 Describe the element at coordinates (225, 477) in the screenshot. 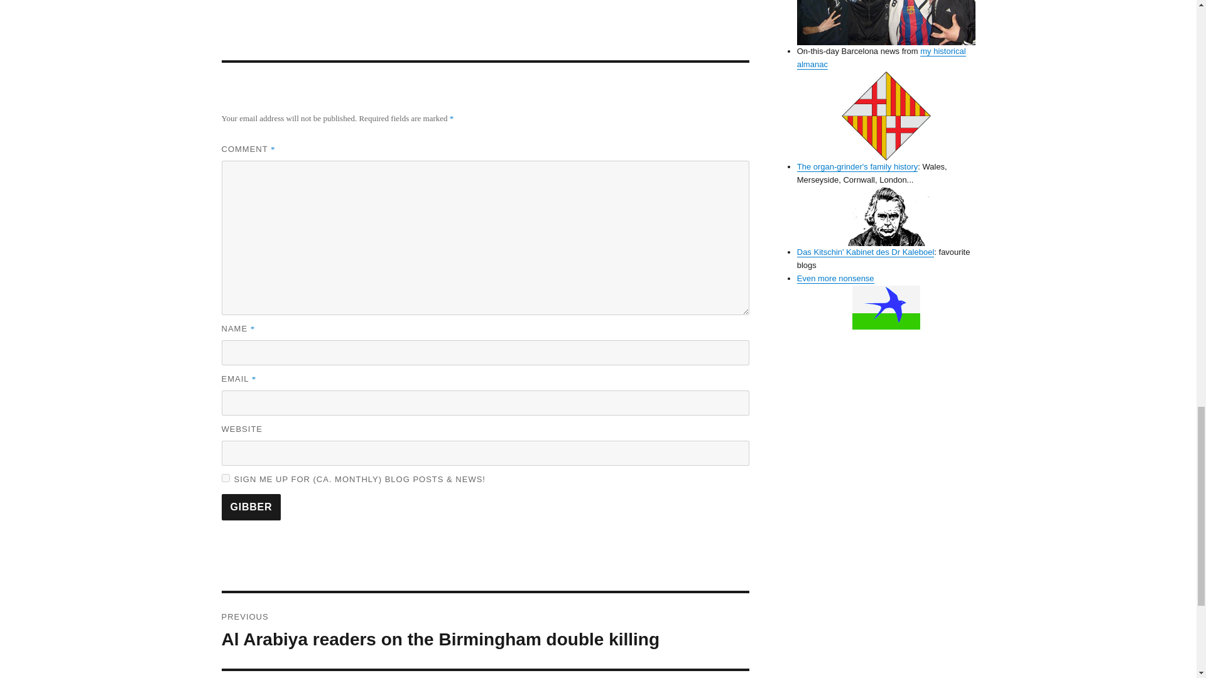

I see `1` at that location.